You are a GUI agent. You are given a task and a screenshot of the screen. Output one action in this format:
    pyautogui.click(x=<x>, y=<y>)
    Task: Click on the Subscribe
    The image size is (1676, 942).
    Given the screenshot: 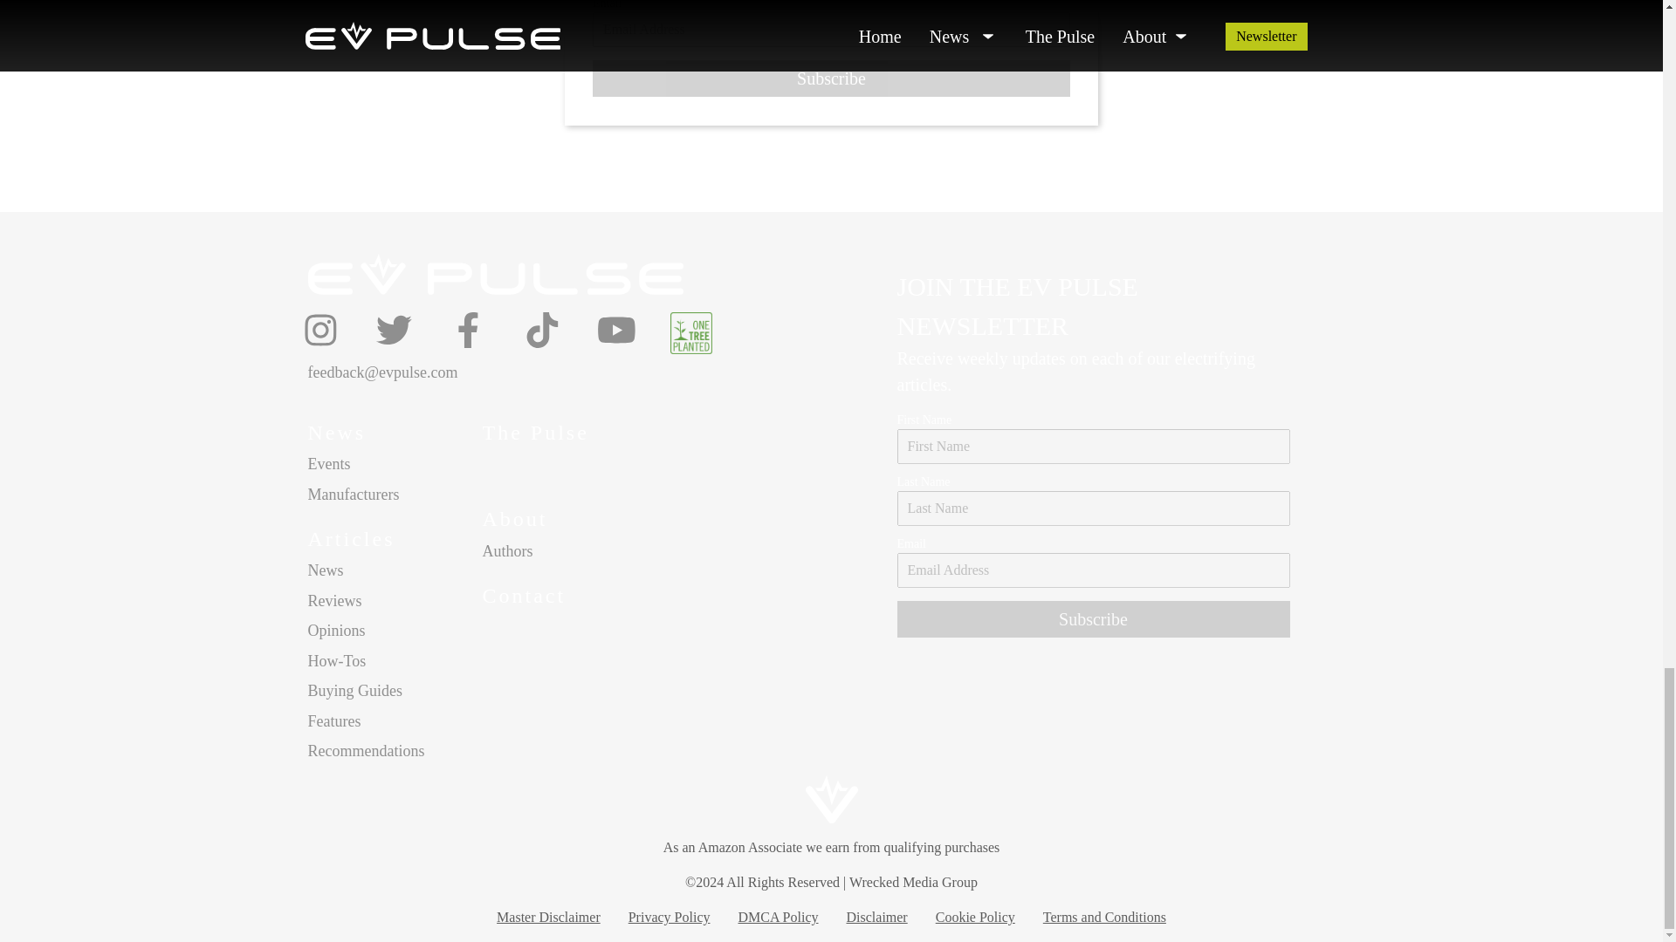 What is the action you would take?
    pyautogui.click(x=831, y=78)
    